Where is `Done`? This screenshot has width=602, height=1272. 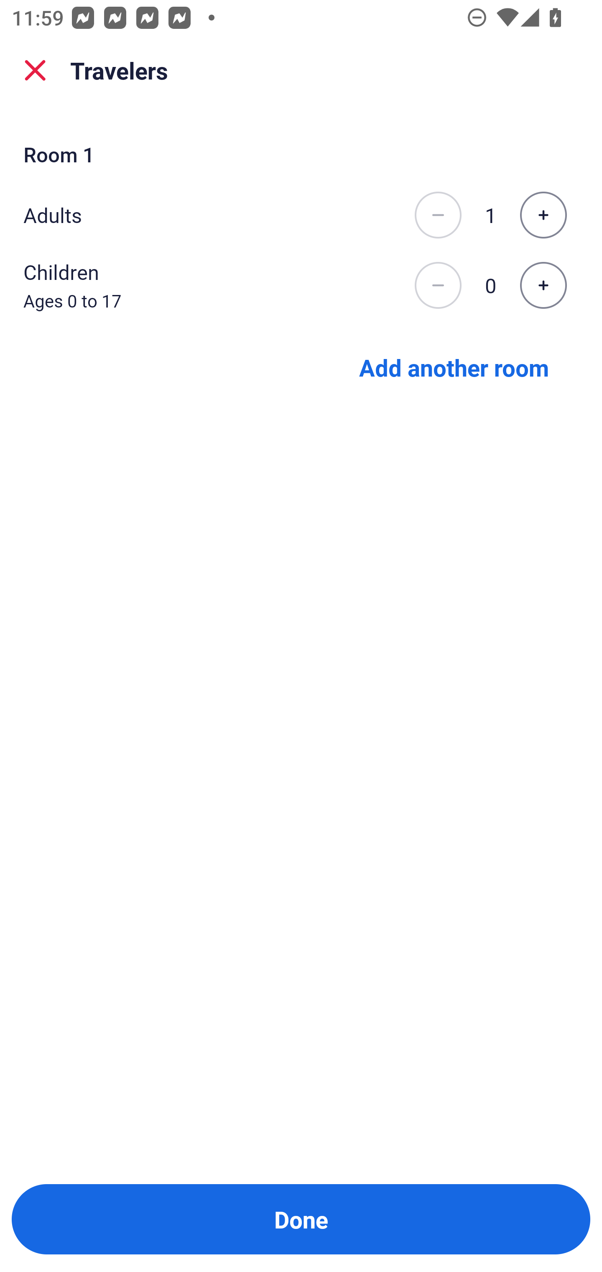 Done is located at coordinates (301, 1219).